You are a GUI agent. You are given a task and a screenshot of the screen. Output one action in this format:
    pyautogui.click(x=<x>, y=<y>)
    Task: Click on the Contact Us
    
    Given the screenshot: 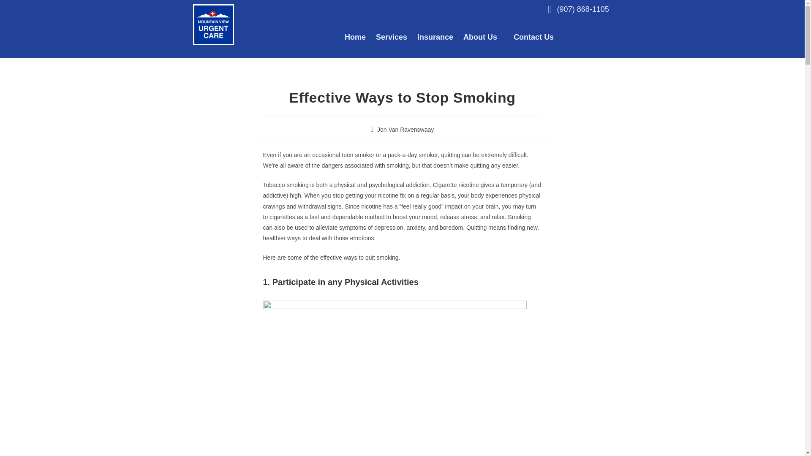 What is the action you would take?
    pyautogui.click(x=538, y=37)
    